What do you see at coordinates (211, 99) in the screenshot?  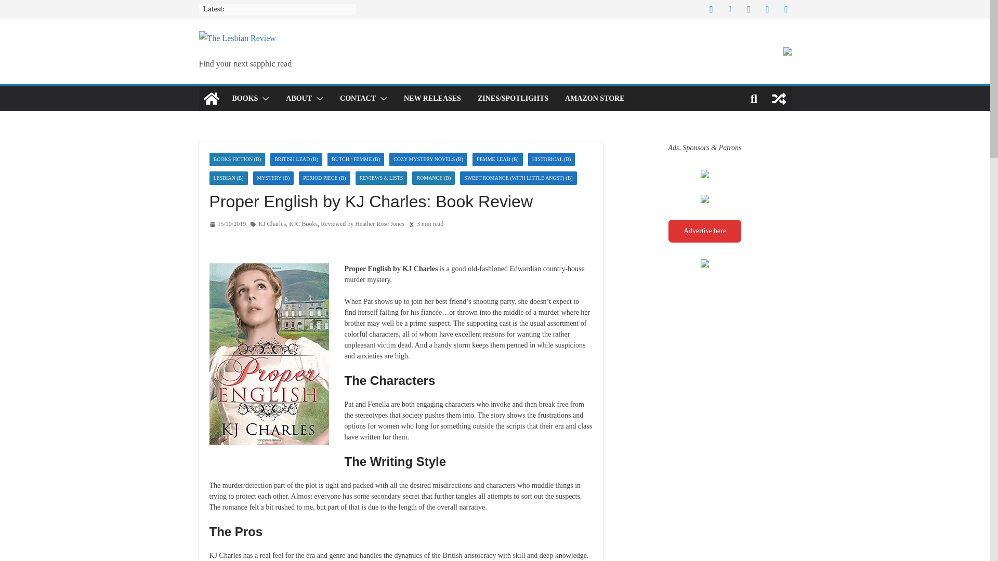 I see `The Lesbian Review` at bounding box center [211, 99].